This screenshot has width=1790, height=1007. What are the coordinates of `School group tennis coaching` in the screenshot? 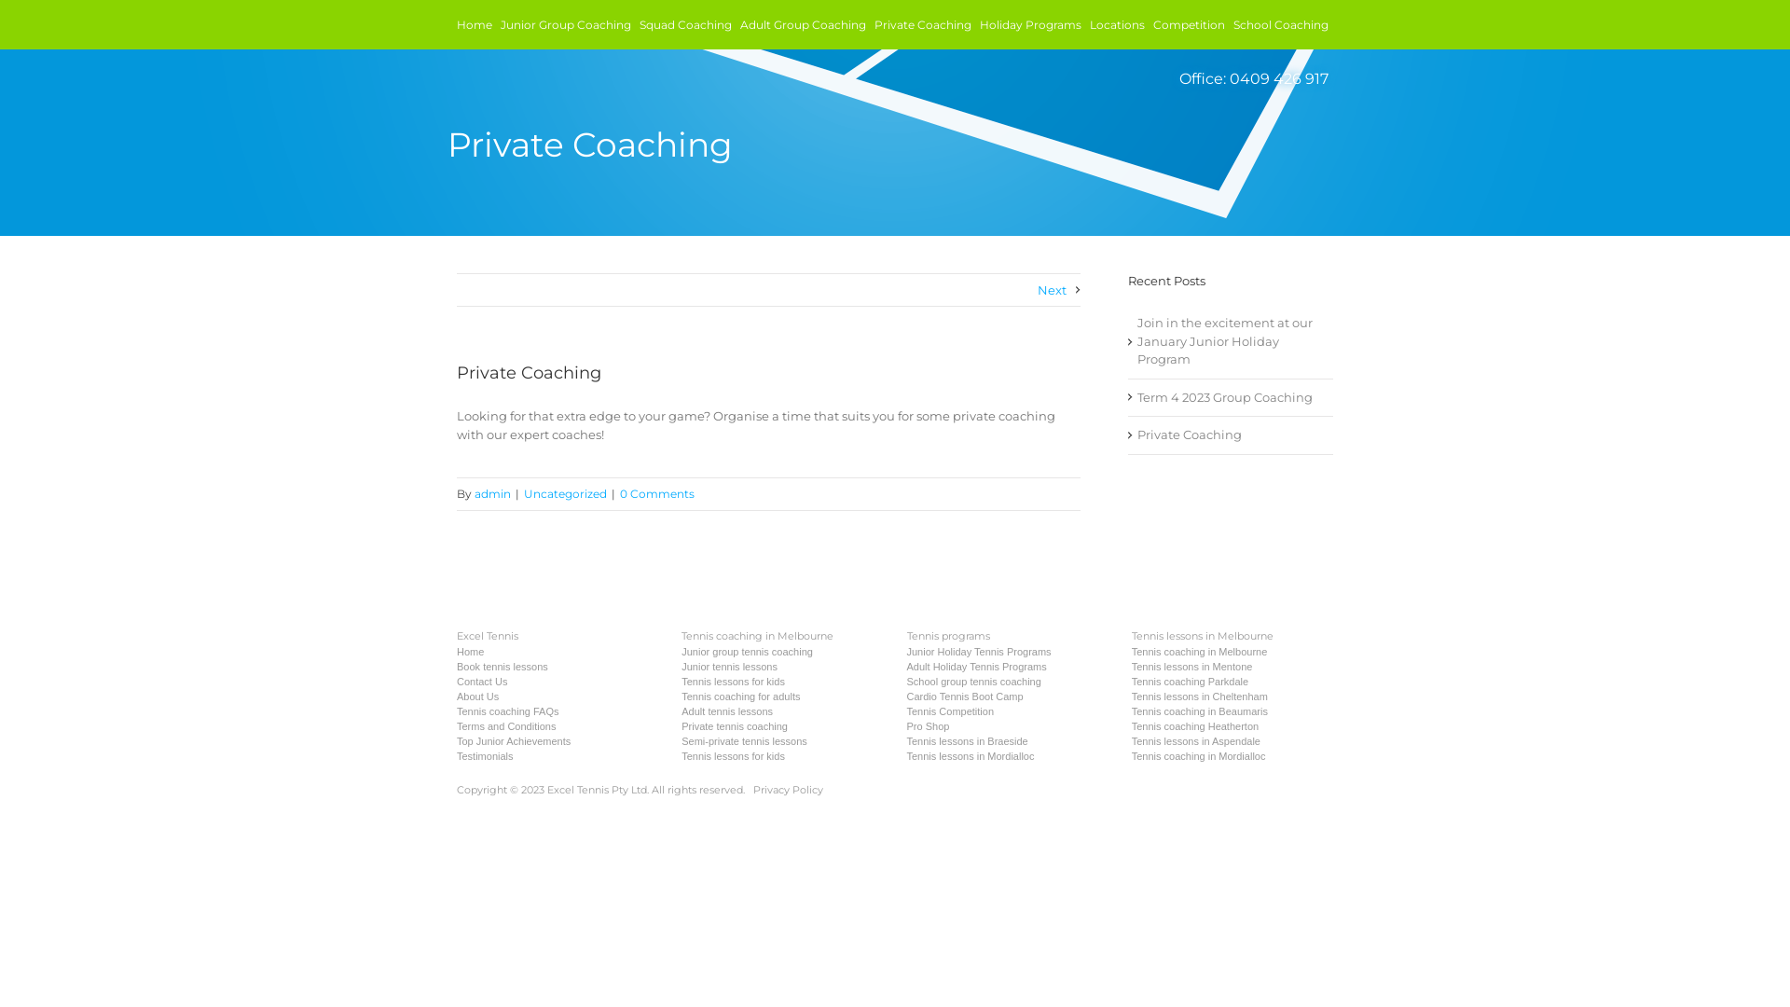 It's located at (973, 682).